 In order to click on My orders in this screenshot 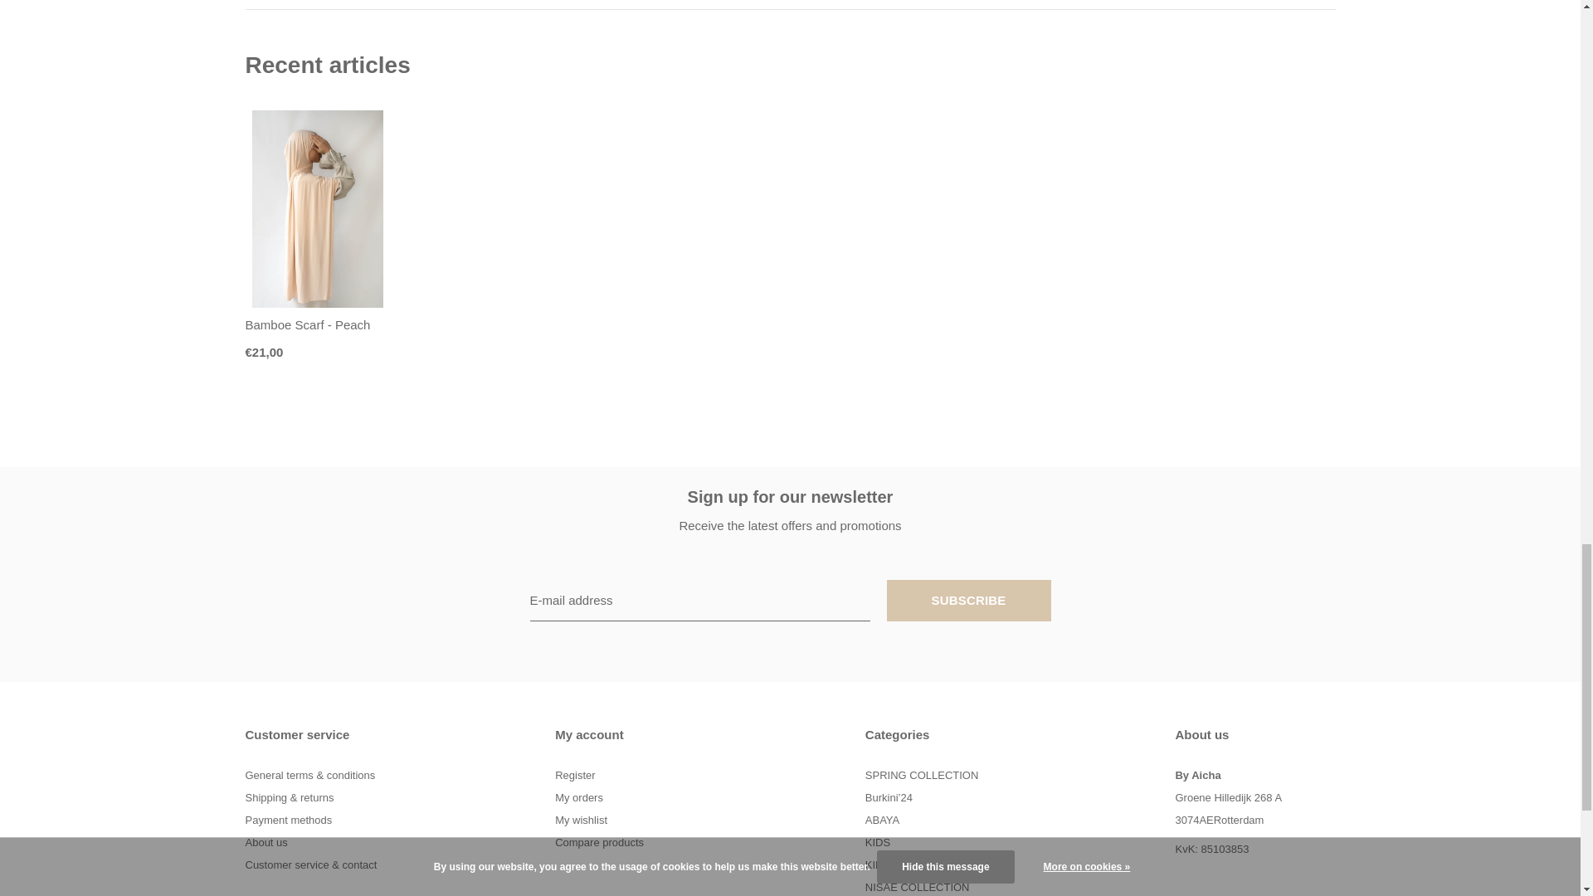, I will do `click(579, 796)`.